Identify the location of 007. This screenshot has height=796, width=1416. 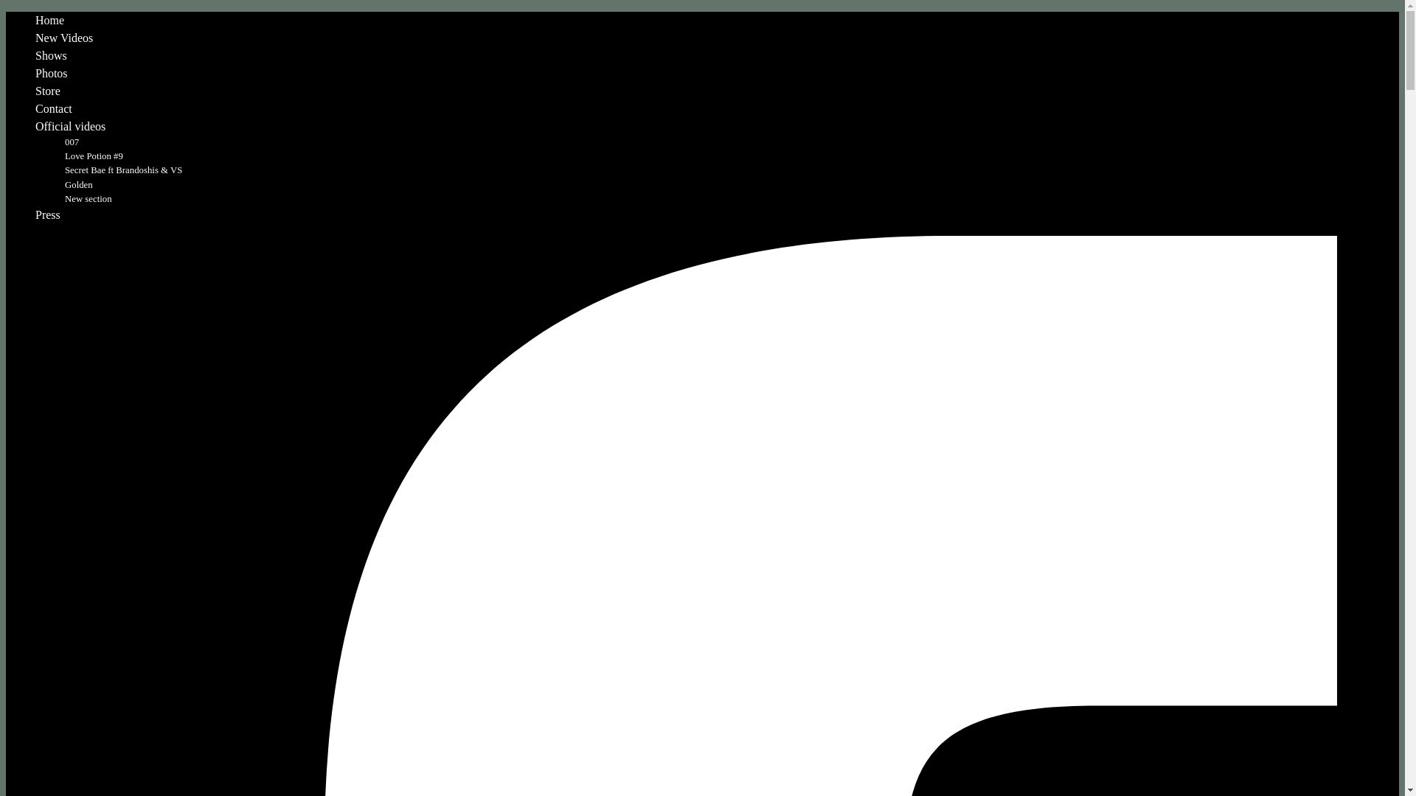
(72, 142).